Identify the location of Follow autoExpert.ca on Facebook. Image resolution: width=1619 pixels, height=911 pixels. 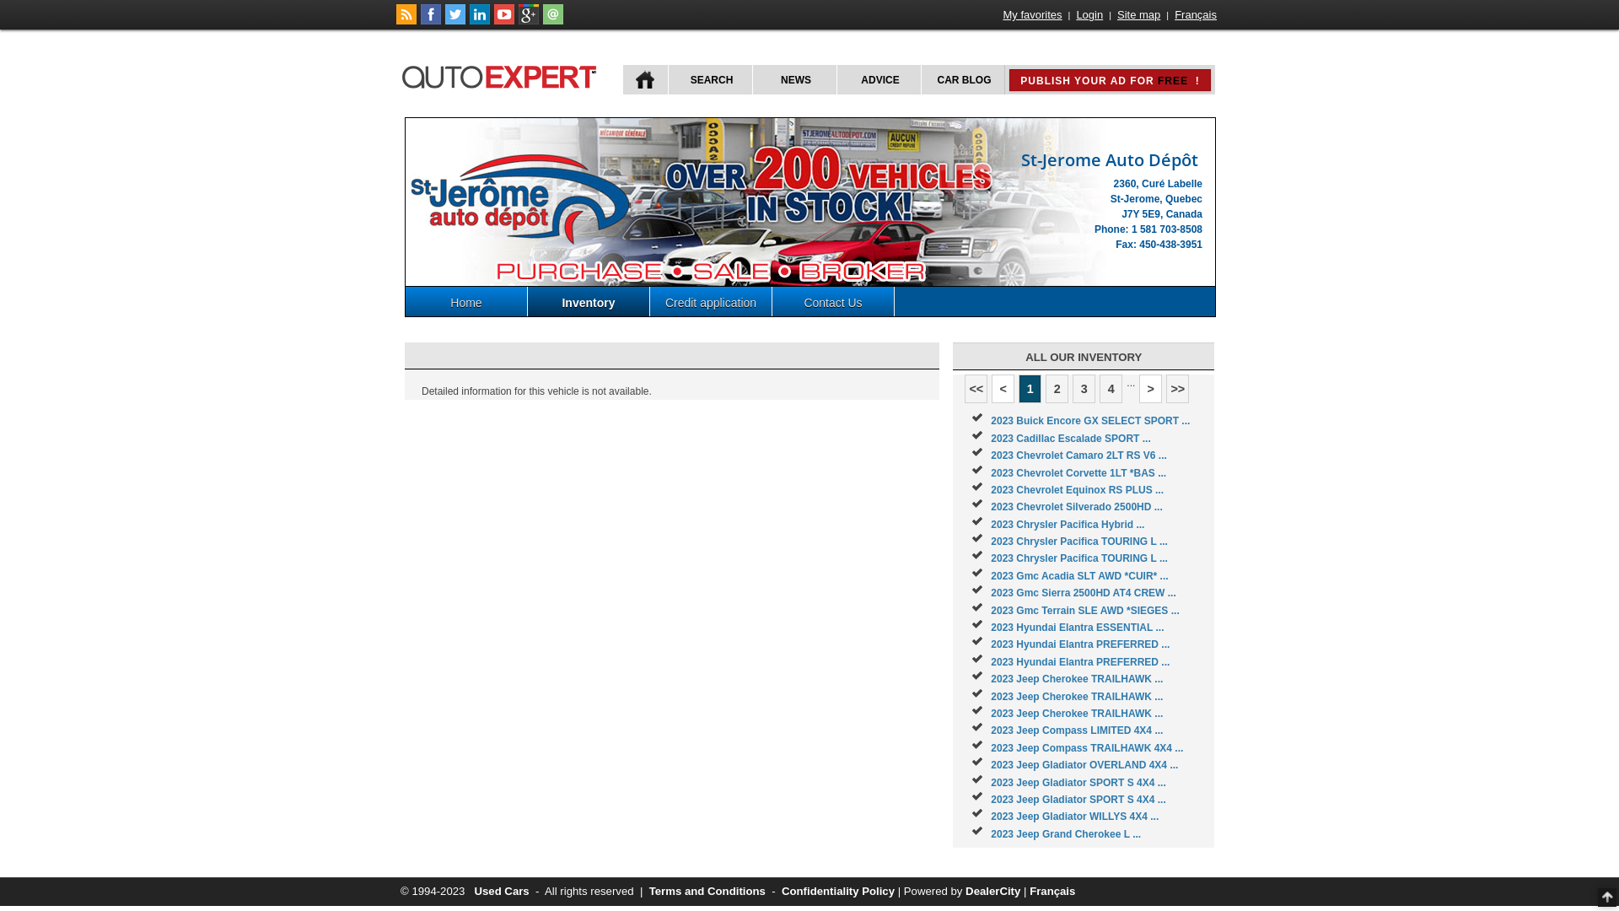
(431, 21).